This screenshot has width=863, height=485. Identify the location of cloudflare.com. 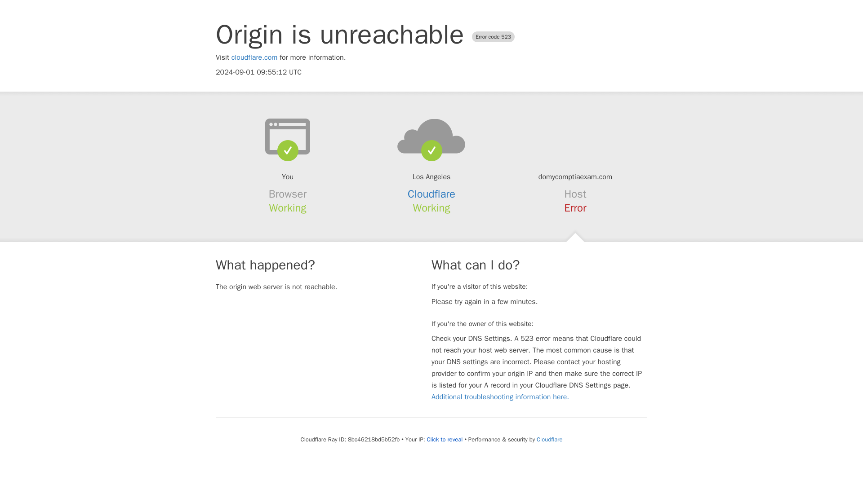
(254, 57).